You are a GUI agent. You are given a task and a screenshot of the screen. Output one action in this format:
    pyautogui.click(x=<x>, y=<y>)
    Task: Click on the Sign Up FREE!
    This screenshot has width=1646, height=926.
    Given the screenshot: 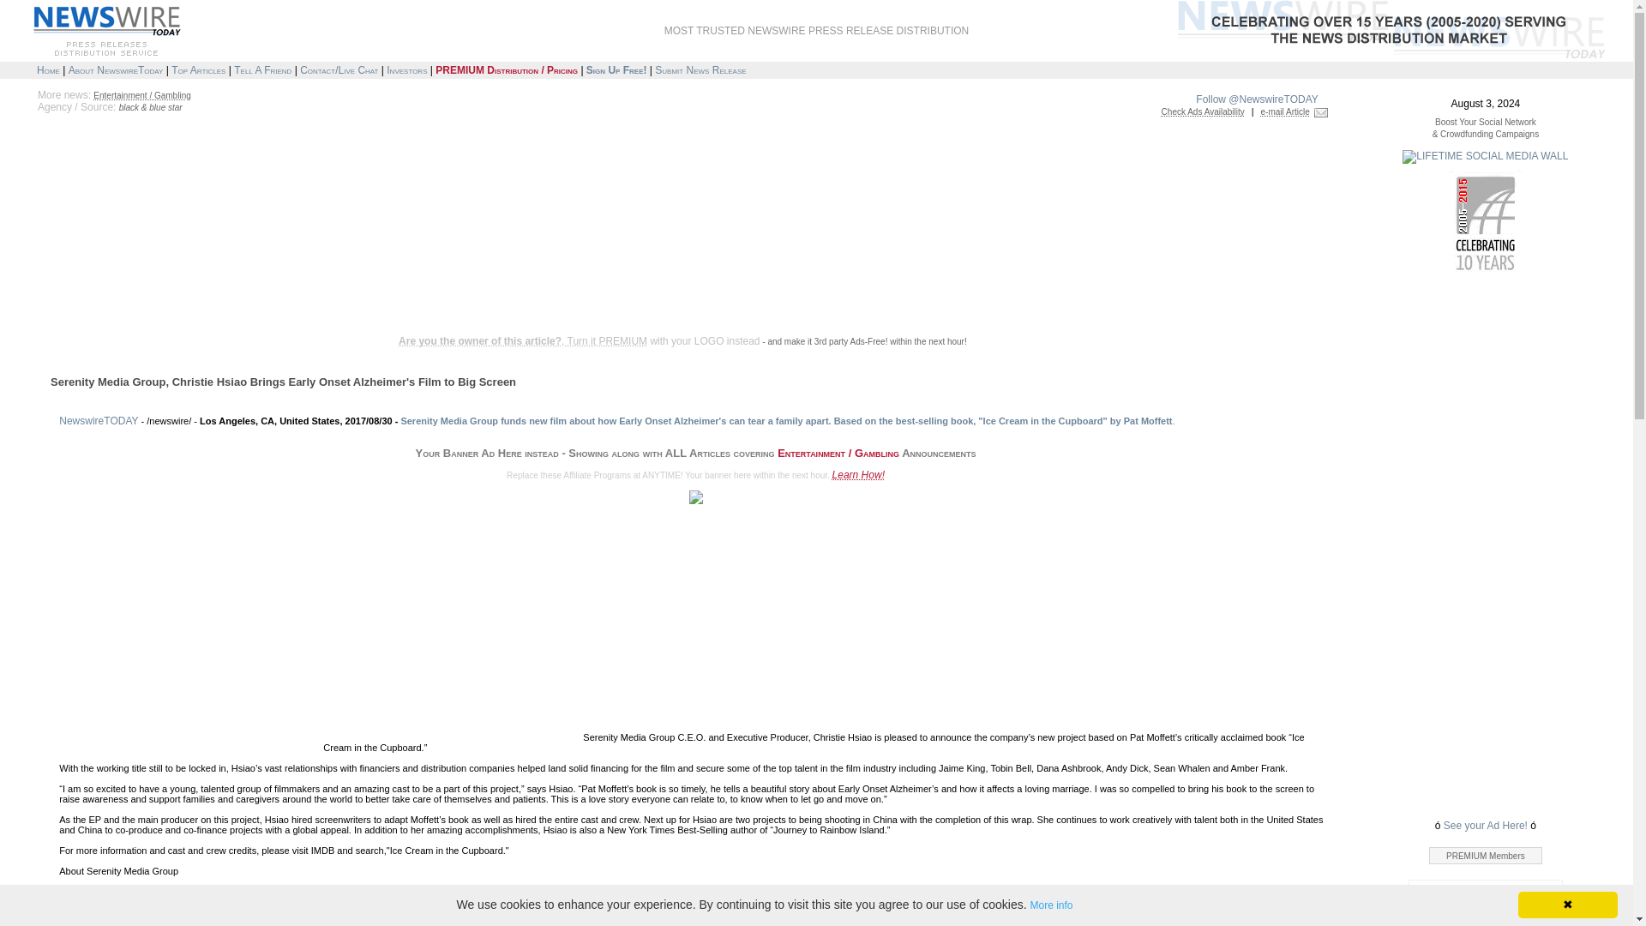 What is the action you would take?
    pyautogui.click(x=616, y=69)
    